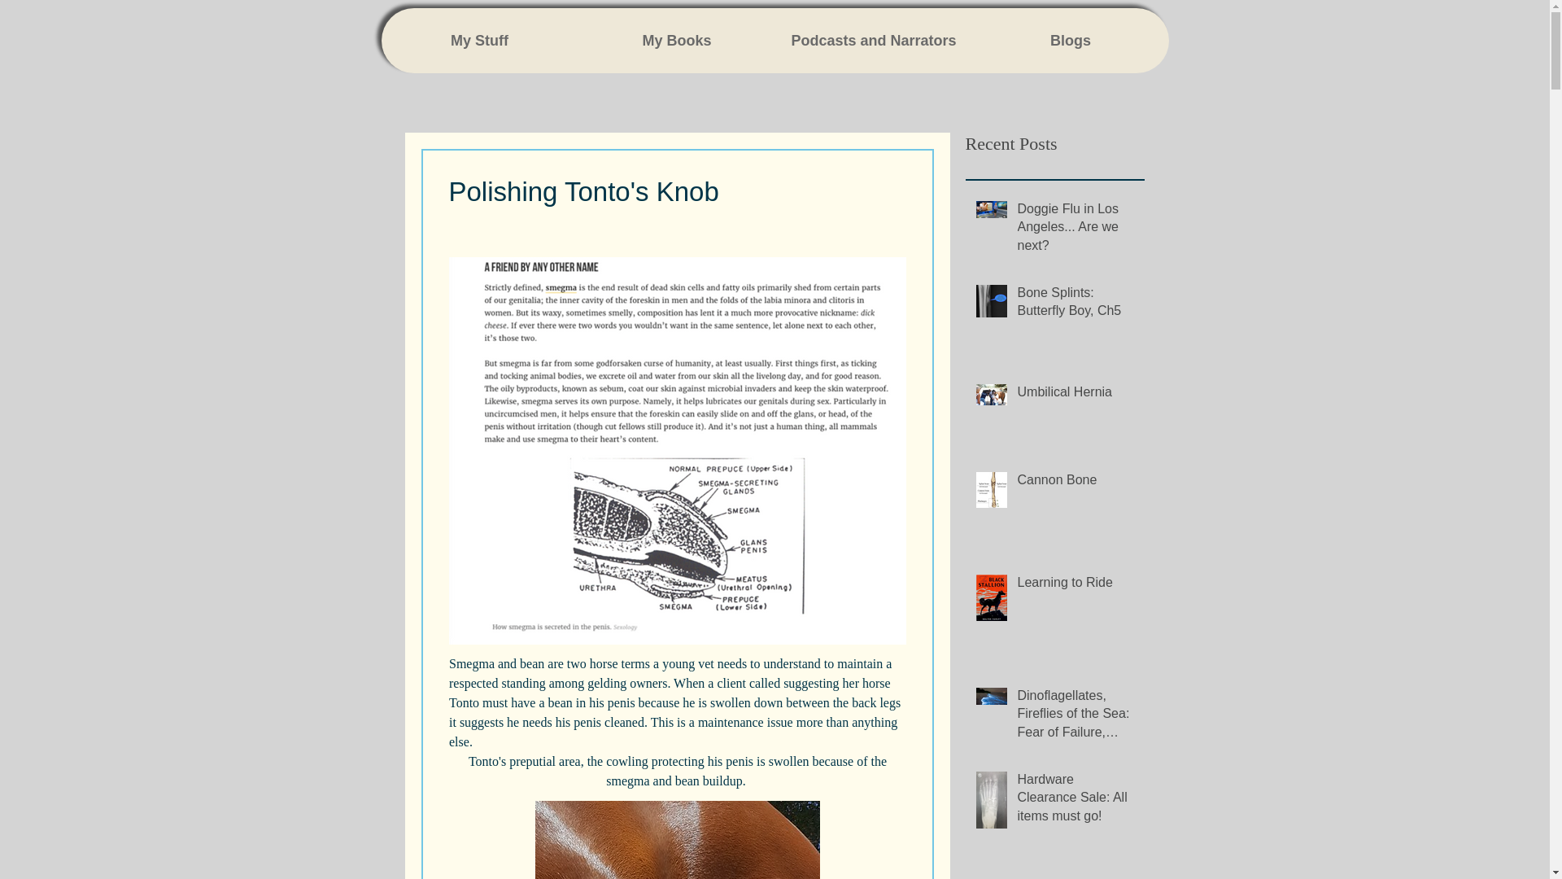 The width and height of the screenshot is (1562, 879). What do you see at coordinates (1070, 40) in the screenshot?
I see `Blogs` at bounding box center [1070, 40].